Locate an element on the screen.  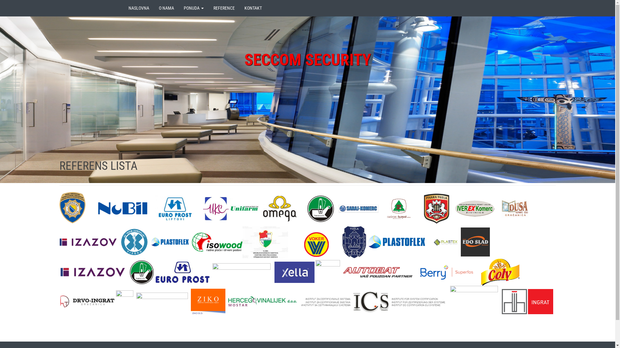
NASLOVNA is located at coordinates (139, 8).